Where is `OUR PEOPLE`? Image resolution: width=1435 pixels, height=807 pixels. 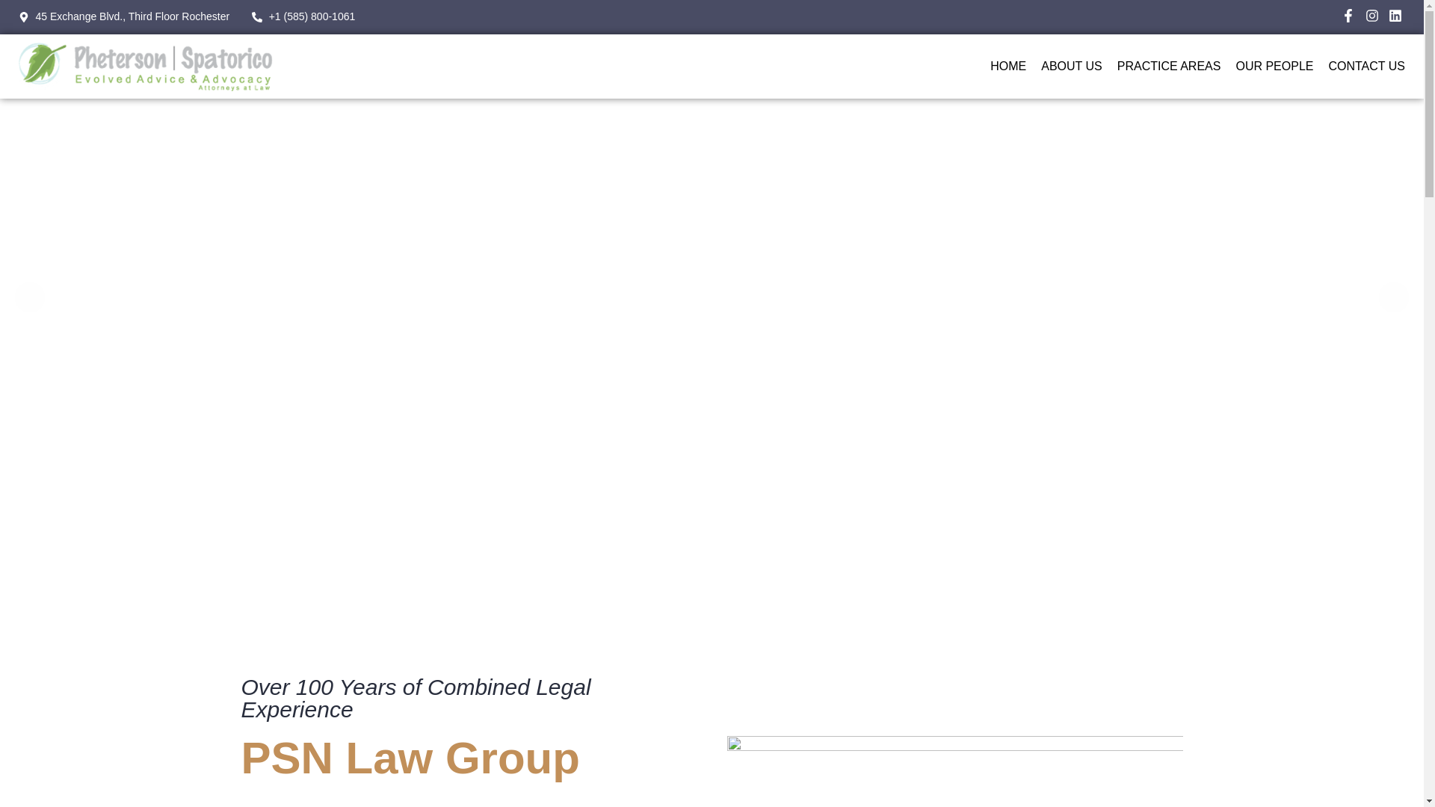 OUR PEOPLE is located at coordinates (1266, 66).